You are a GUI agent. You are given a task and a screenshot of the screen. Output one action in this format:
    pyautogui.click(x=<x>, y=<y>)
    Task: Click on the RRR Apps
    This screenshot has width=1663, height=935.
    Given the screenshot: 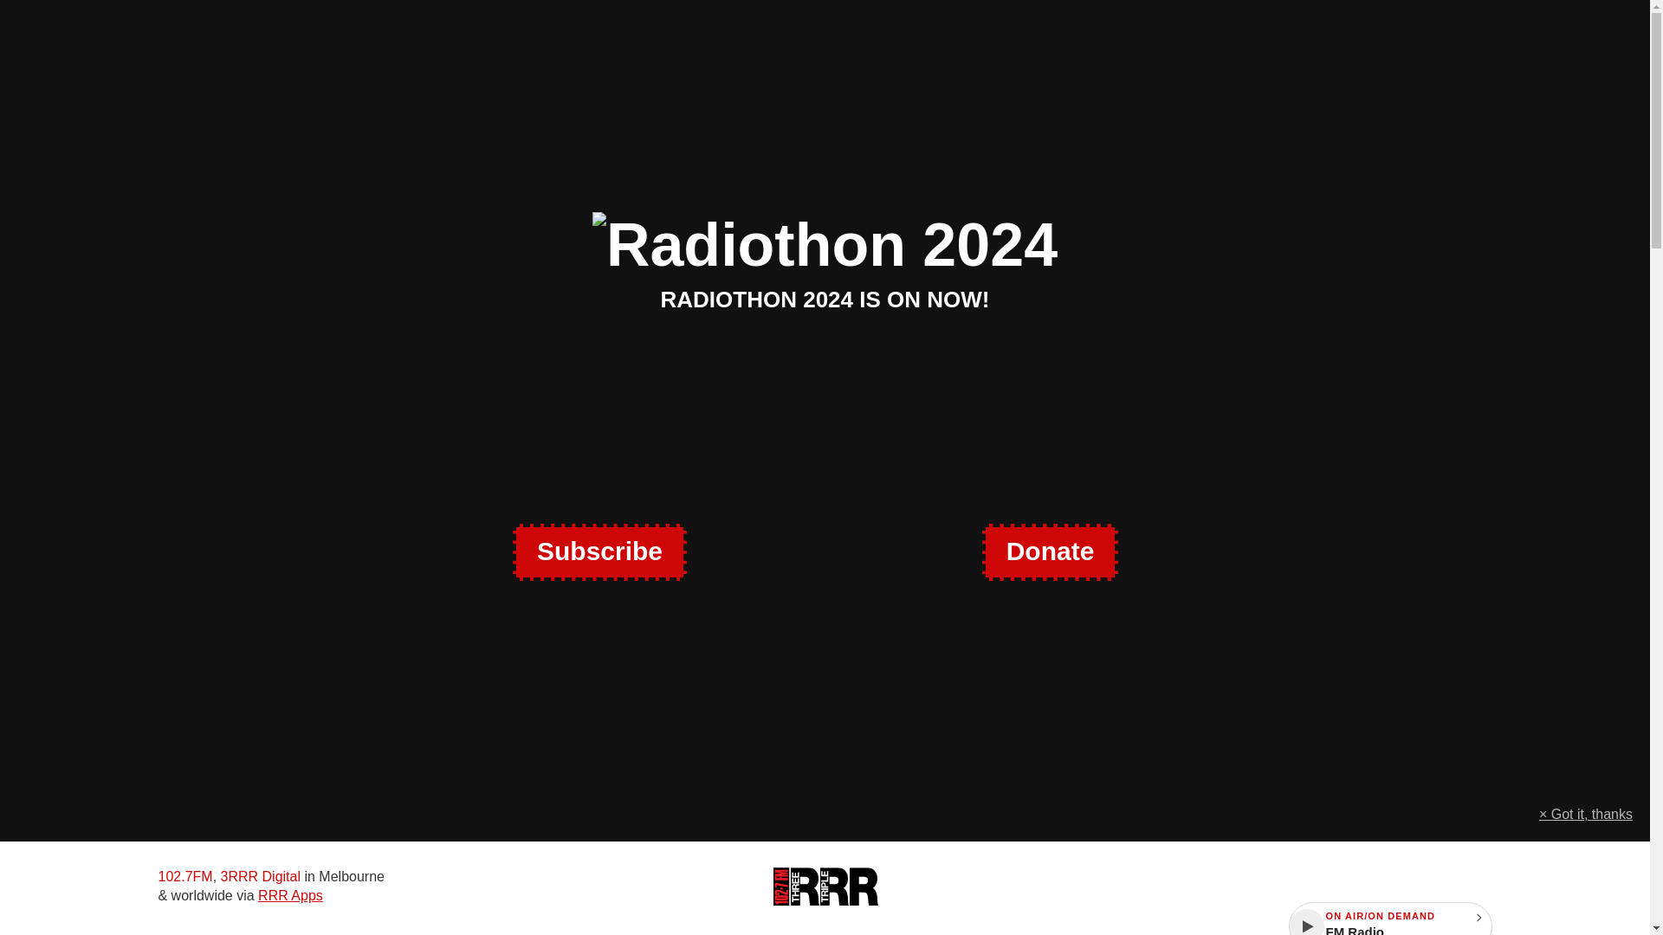 What is the action you would take?
    pyautogui.click(x=289, y=895)
    